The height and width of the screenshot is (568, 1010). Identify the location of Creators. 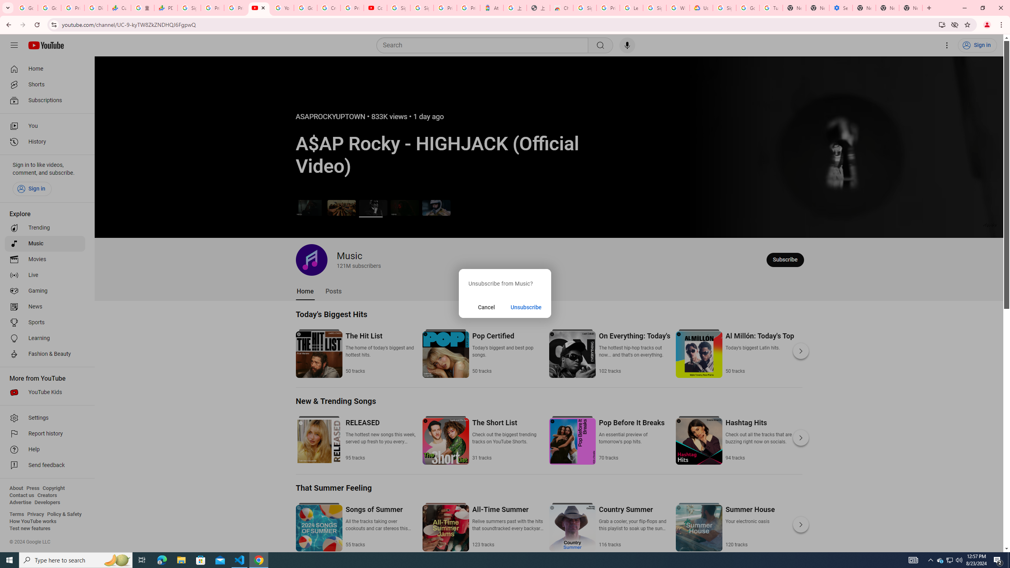
(47, 495).